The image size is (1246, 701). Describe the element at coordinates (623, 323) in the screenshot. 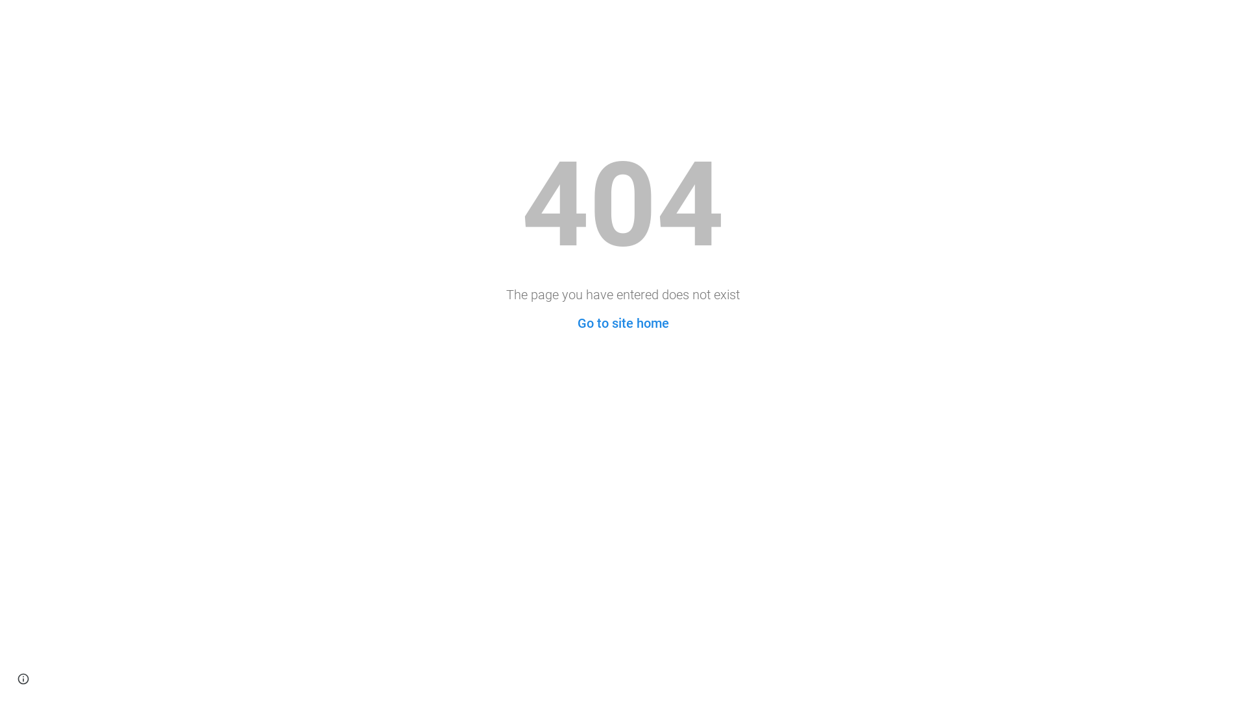

I see `Go to site home` at that location.